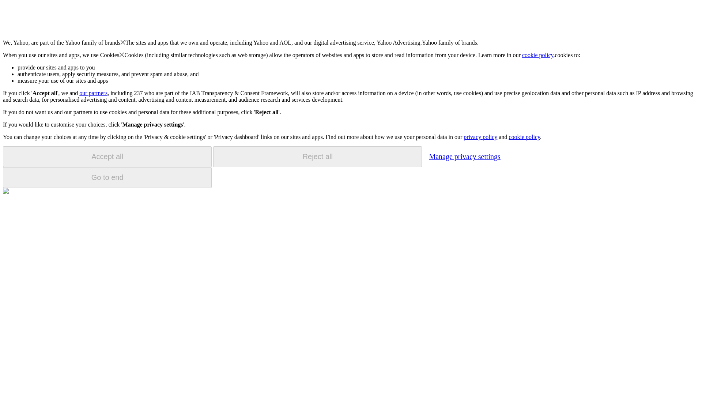 This screenshot has height=395, width=702. I want to click on Reject all, so click(317, 157).